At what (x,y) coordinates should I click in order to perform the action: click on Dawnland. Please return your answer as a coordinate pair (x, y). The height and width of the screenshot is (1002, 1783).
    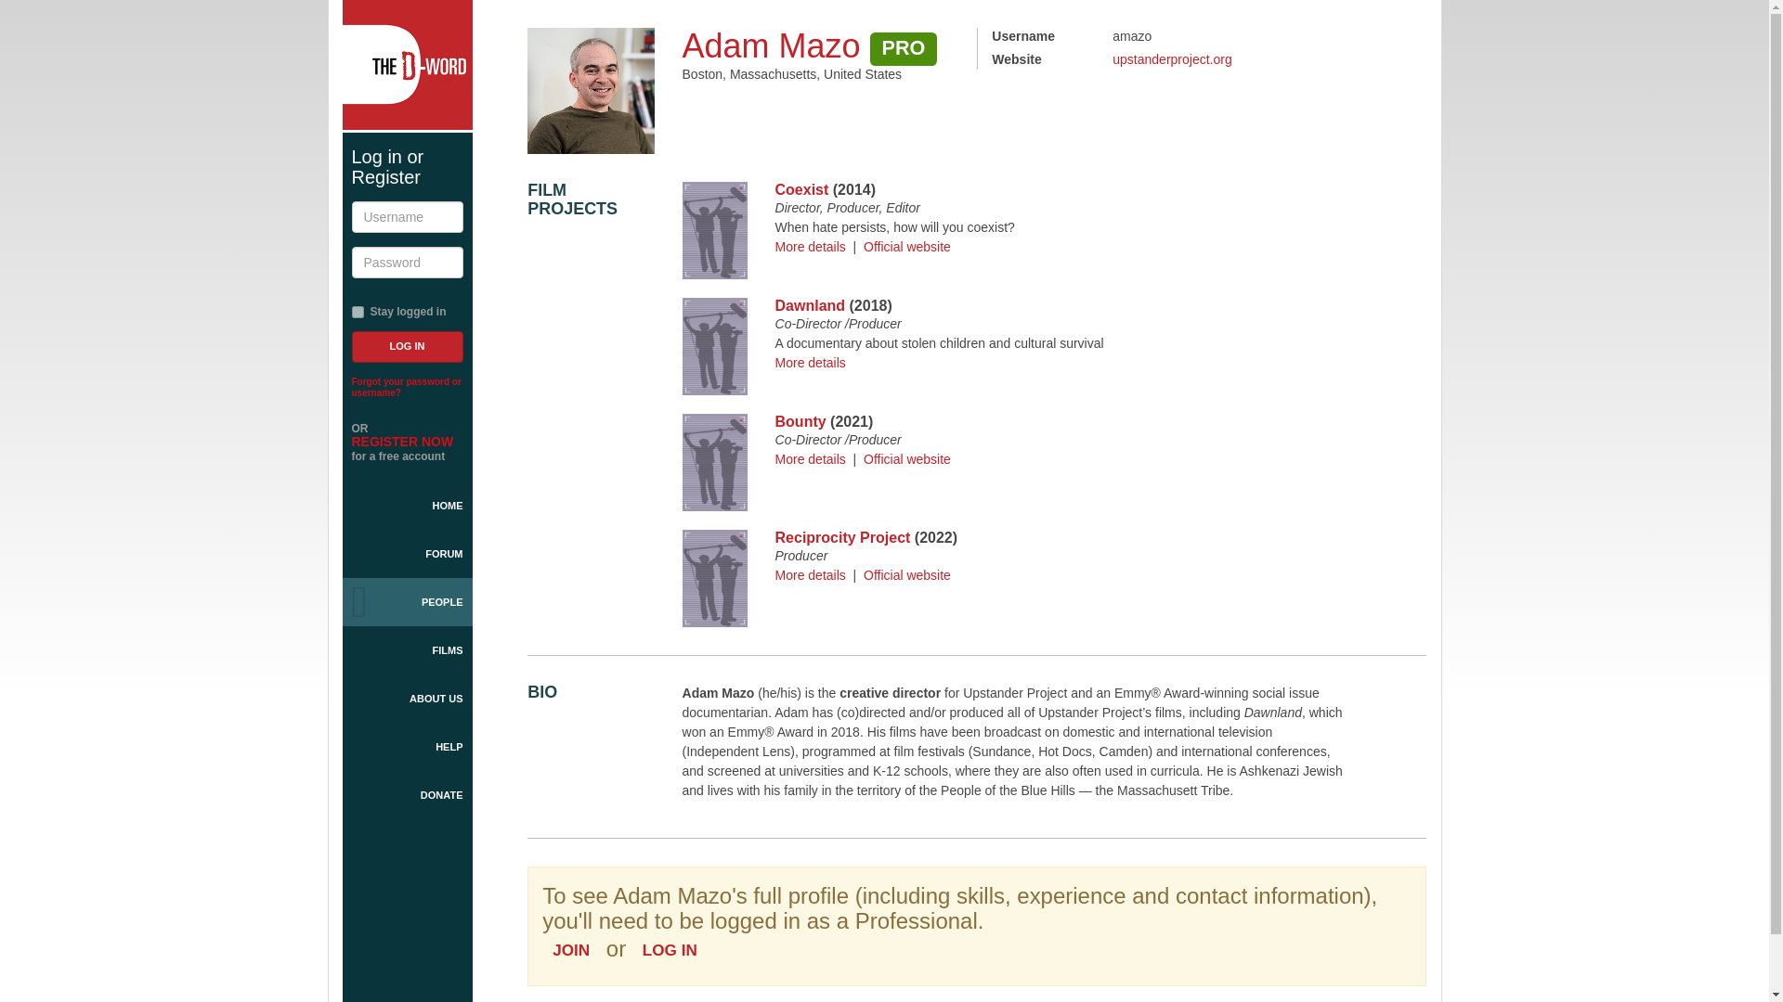
    Looking at the image, I should click on (810, 305).